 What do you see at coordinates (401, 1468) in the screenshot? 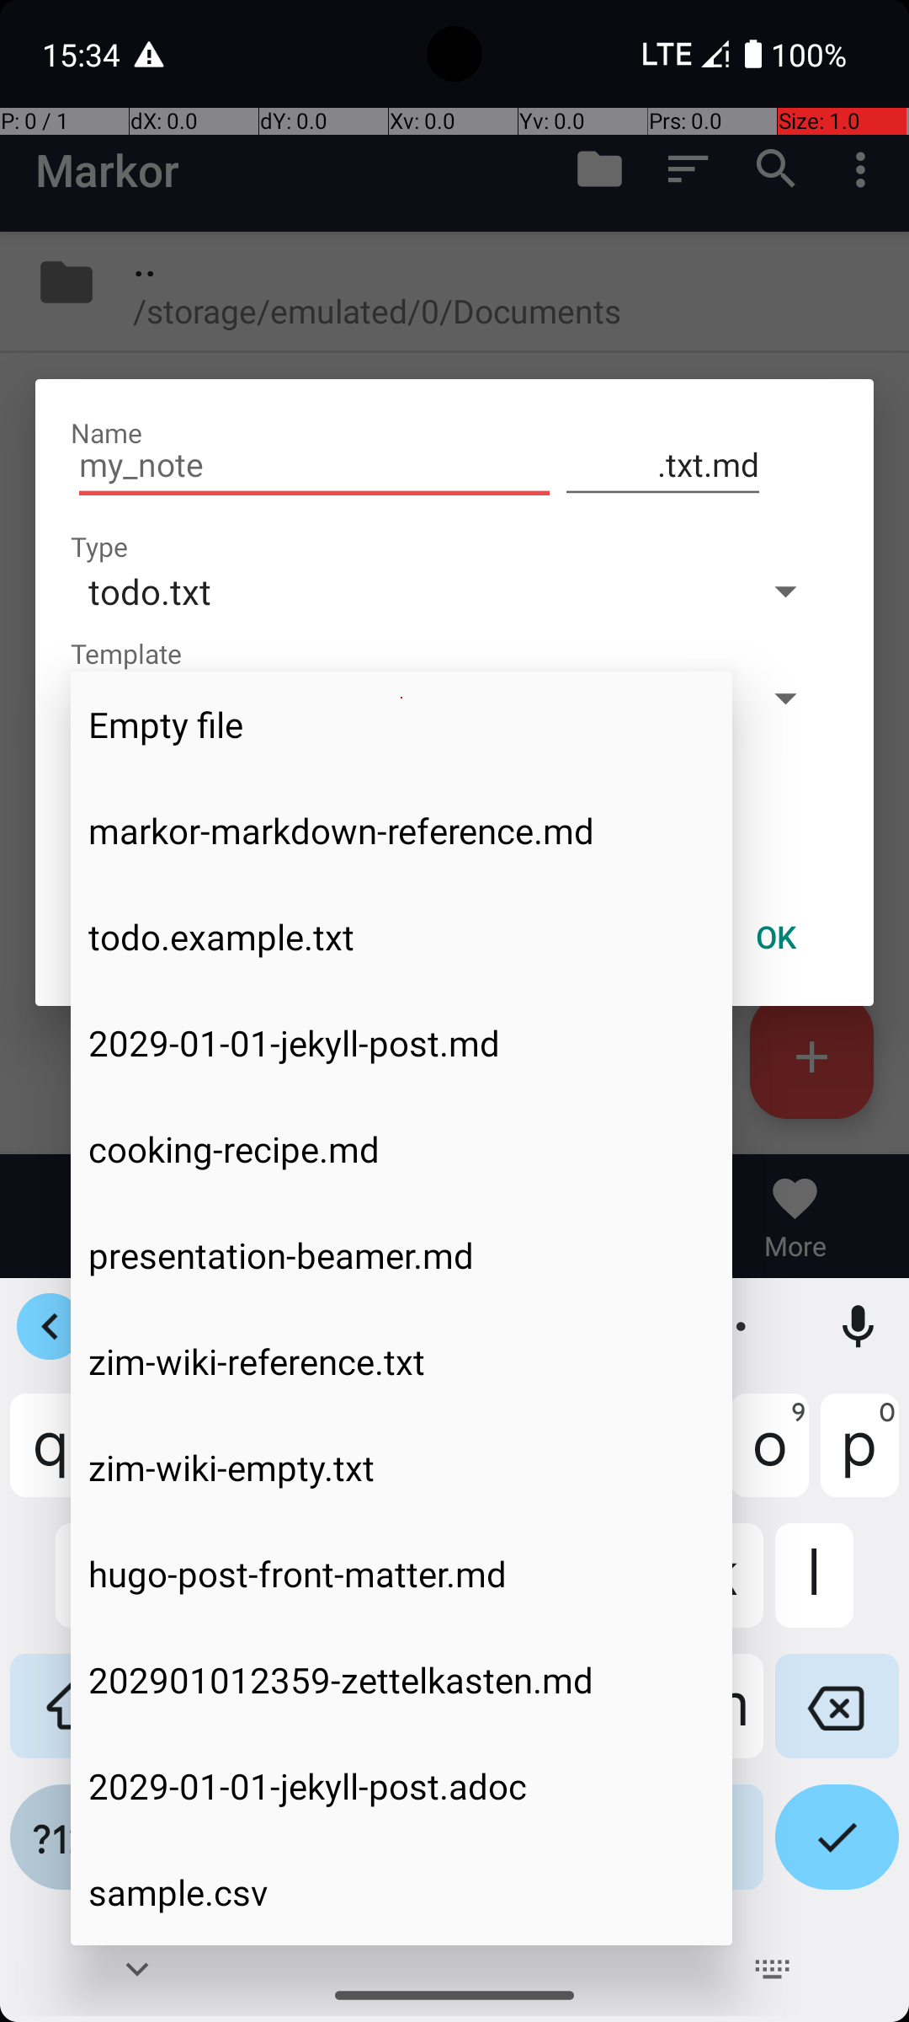
I see `zim-wiki-empty.txt` at bounding box center [401, 1468].